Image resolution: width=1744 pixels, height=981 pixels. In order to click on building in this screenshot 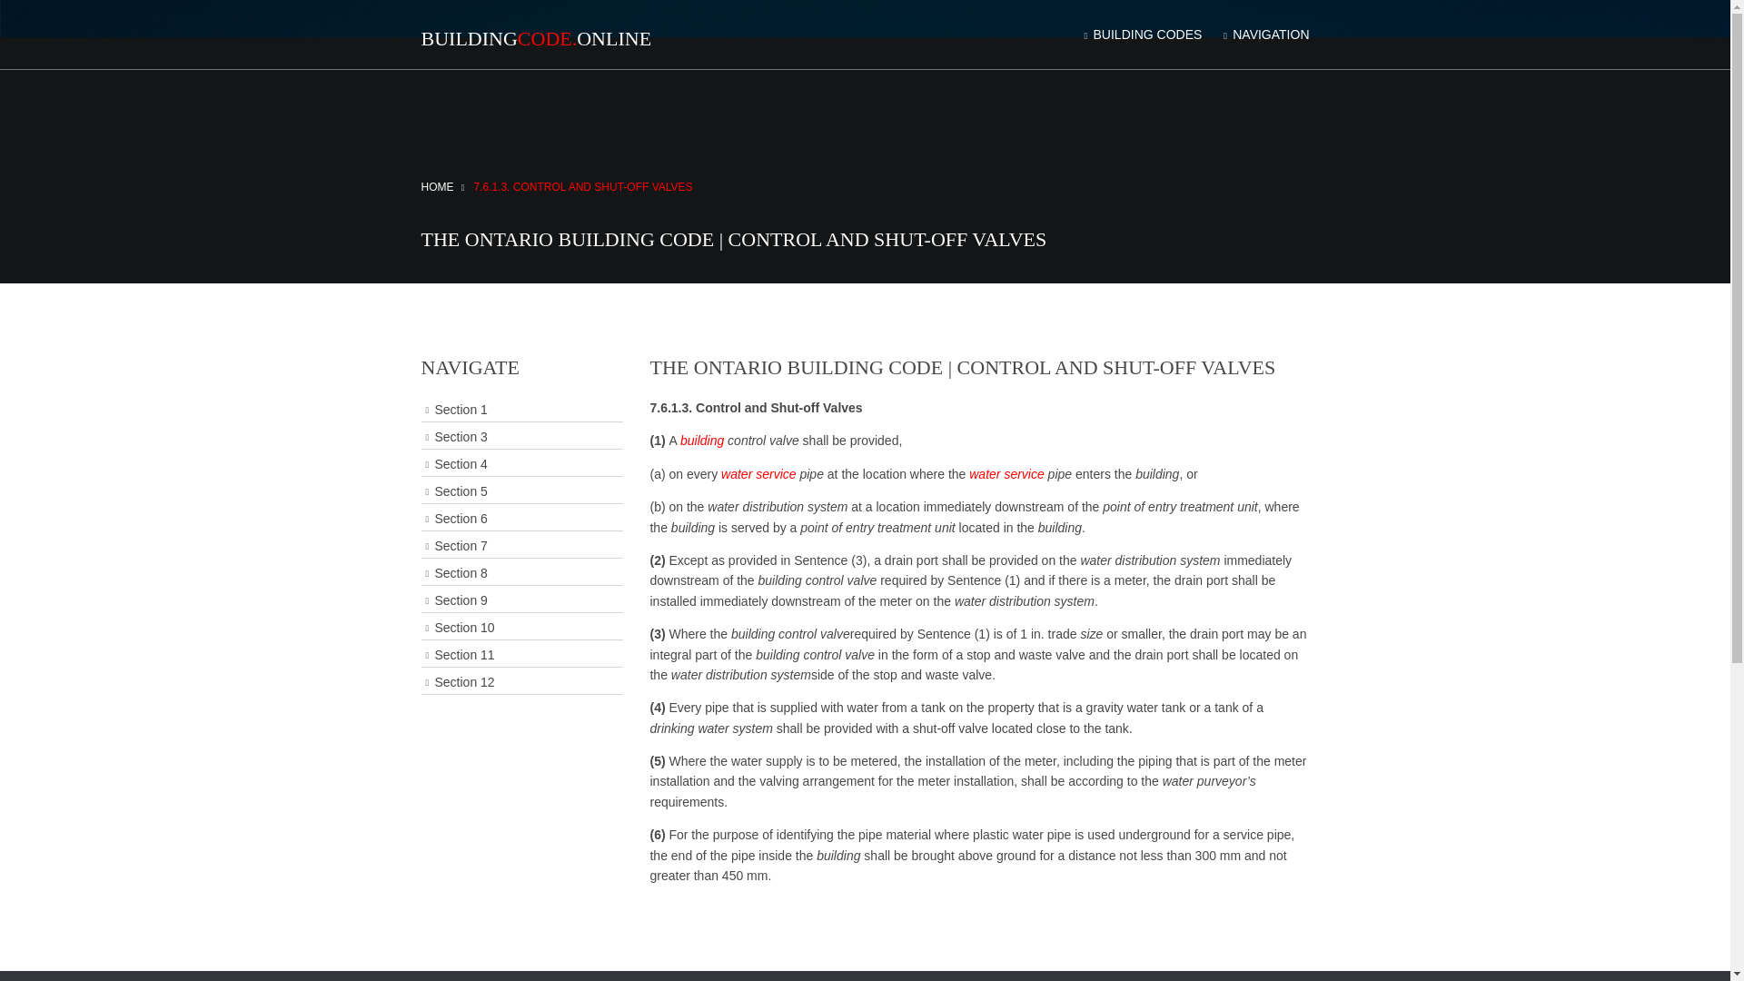, I will do `click(701, 440)`.